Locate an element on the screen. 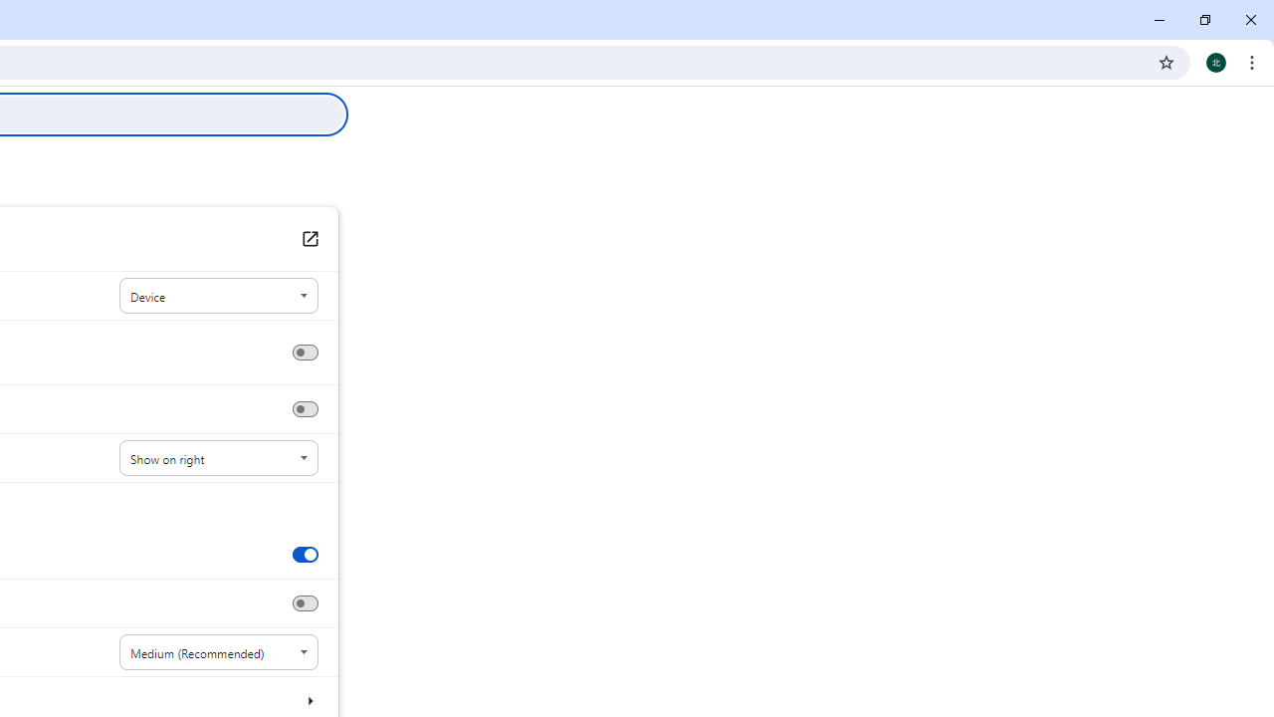 The width and height of the screenshot is (1274, 717). Font size is located at coordinates (219, 652).